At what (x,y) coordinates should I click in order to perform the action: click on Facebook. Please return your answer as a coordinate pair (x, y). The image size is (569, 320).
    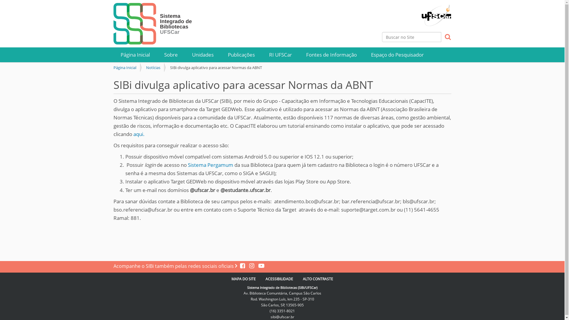
    Looking at the image, I should click on (243, 266).